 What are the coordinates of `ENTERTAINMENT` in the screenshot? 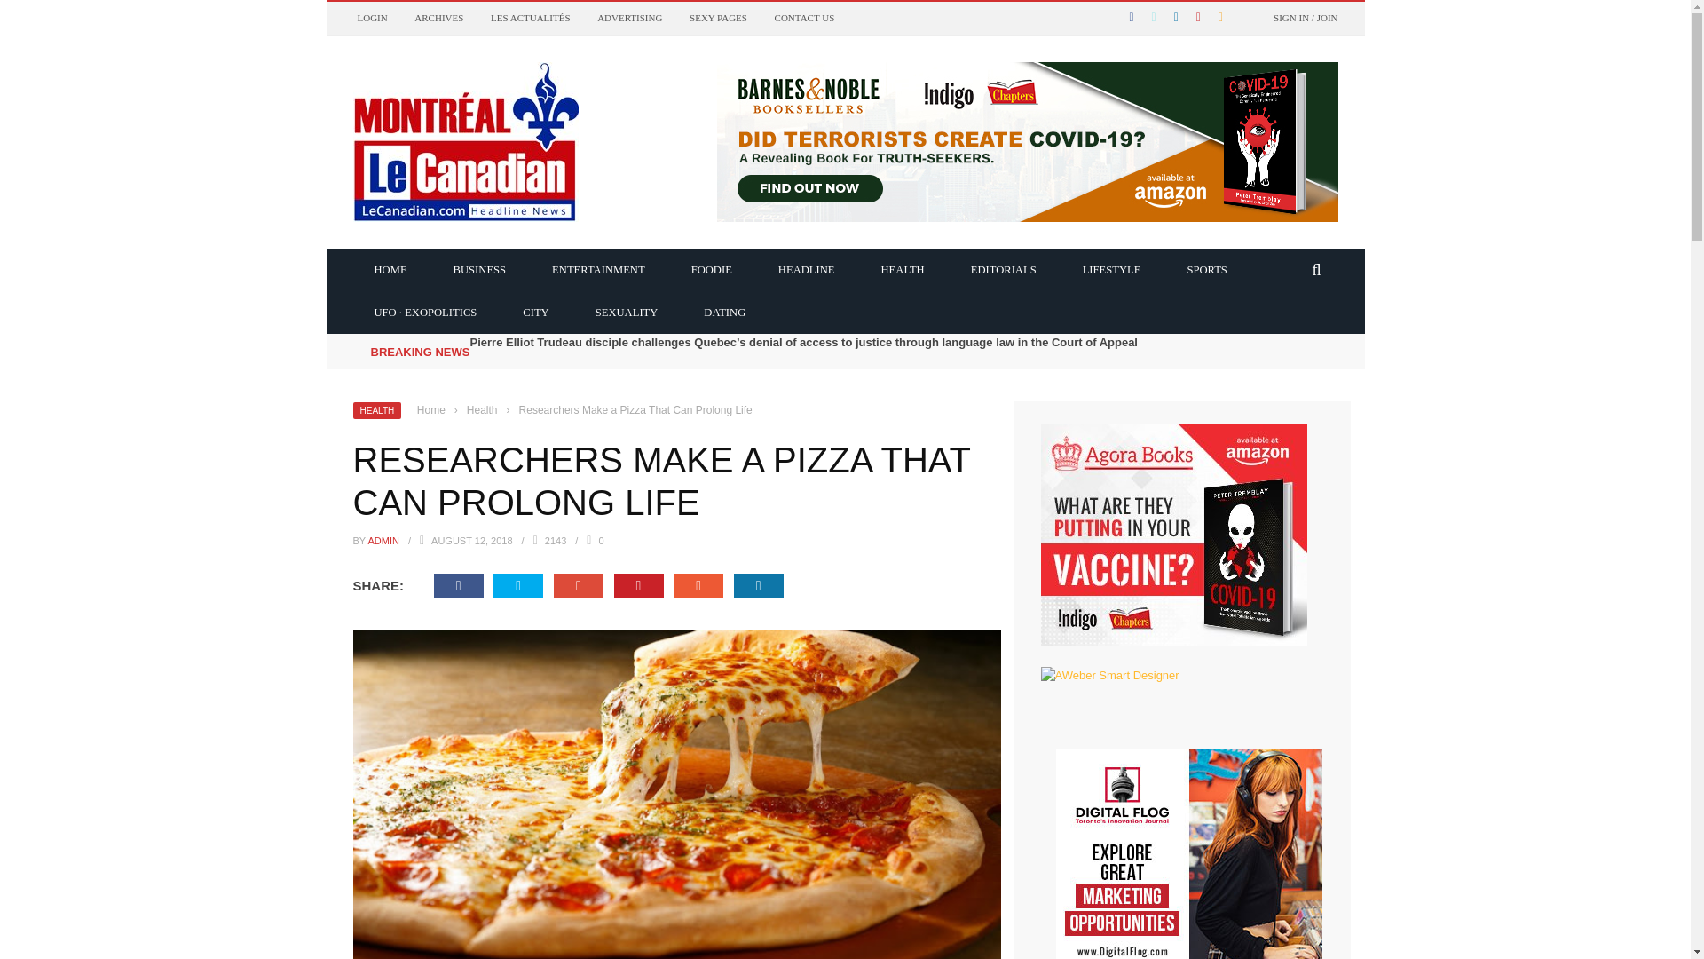 It's located at (598, 268).